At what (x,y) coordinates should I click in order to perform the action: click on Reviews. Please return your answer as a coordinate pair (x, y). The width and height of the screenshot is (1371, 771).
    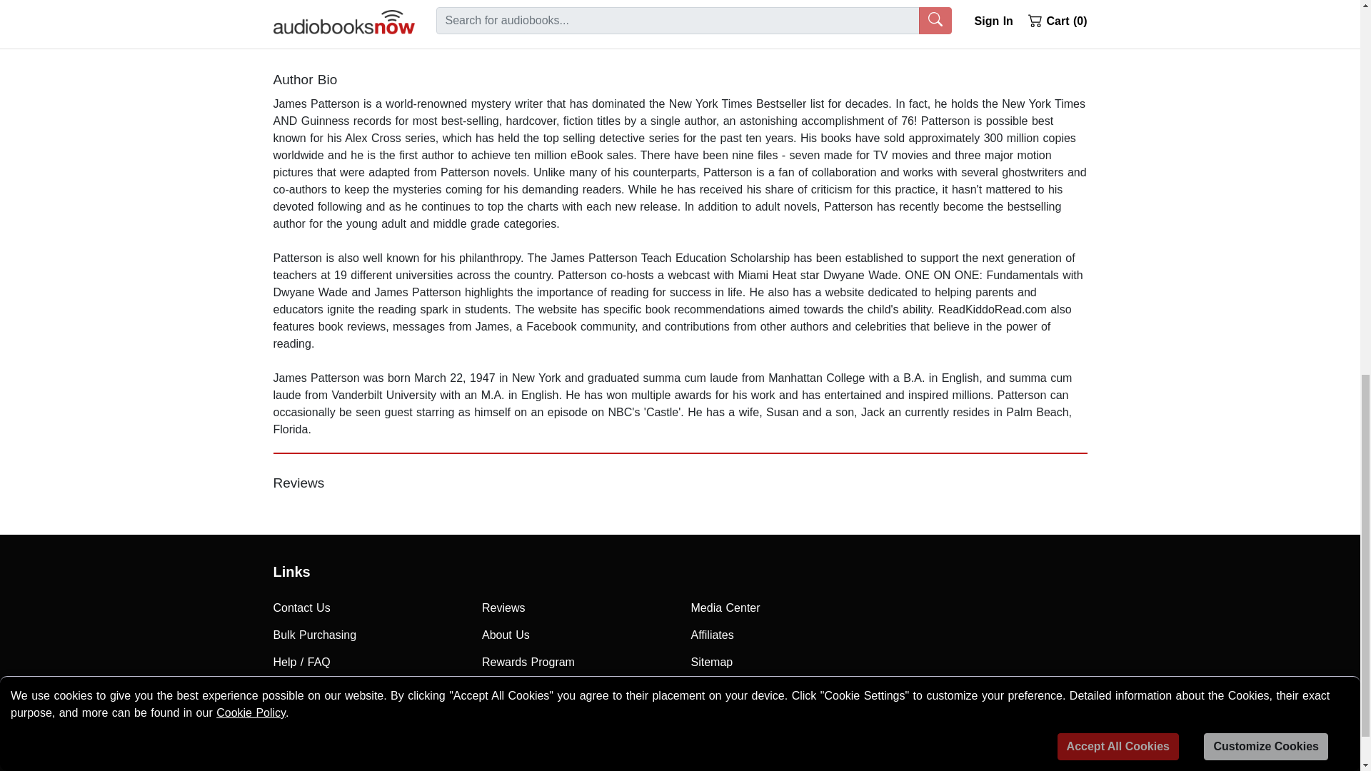
    Looking at the image, I should click on (576, 608).